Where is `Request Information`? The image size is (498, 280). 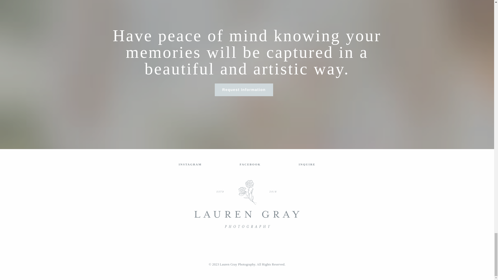
Request Information is located at coordinates (244, 90).